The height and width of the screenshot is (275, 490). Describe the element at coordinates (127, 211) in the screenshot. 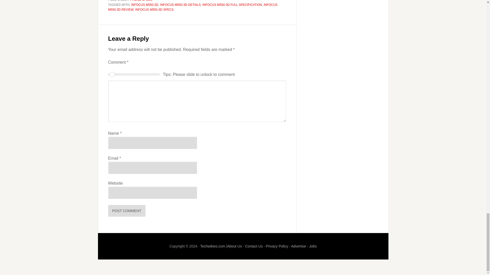

I see `Post Comment` at that location.